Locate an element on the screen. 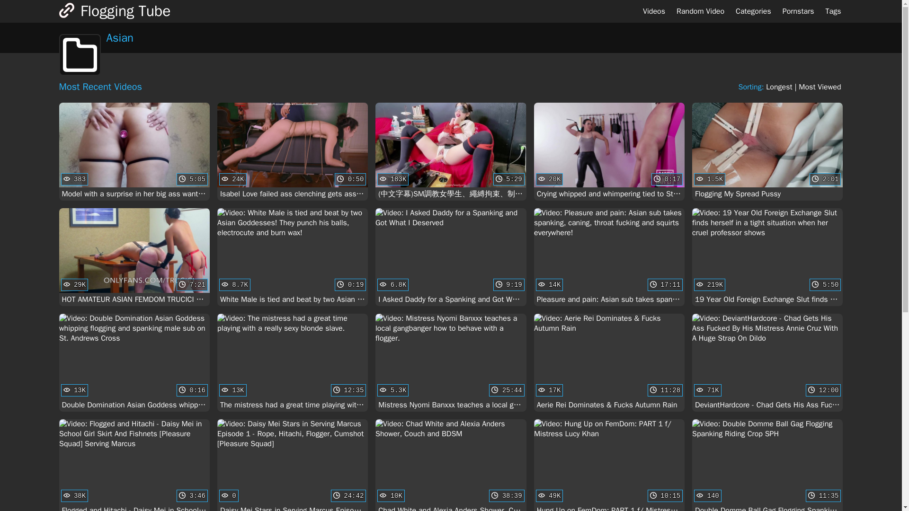  Longest is located at coordinates (820, 87).